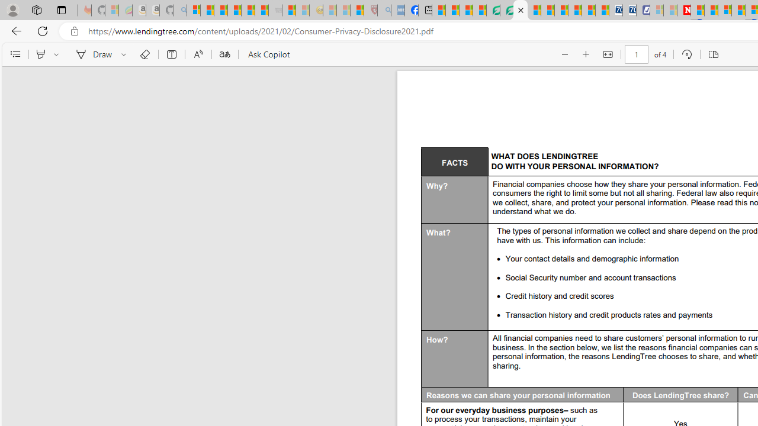  Describe the element at coordinates (493, 11) in the screenshot. I see `LendingTree - Compare Lenders` at that location.